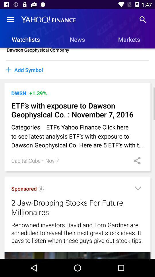 The image size is (155, 277). Describe the element at coordinates (138, 189) in the screenshot. I see `expand` at that location.